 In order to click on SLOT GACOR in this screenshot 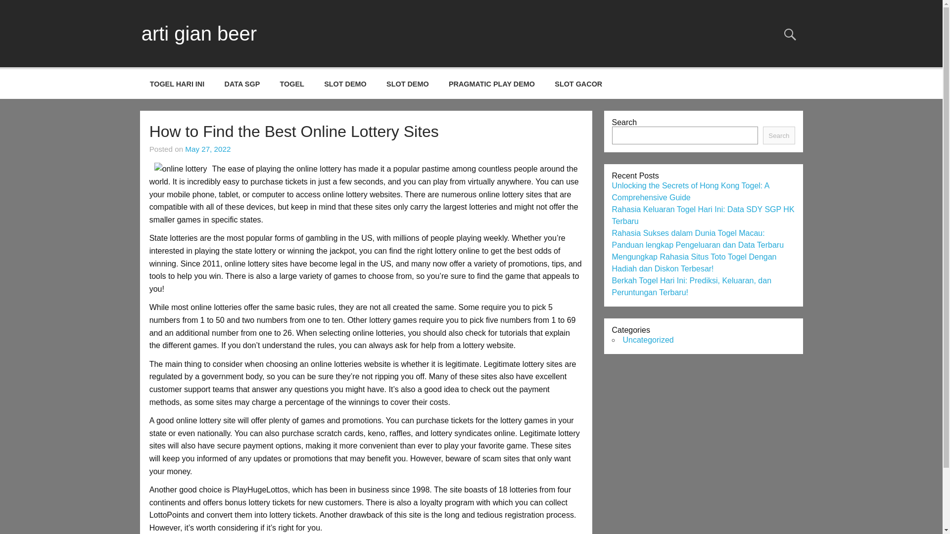, I will do `click(578, 84)`.